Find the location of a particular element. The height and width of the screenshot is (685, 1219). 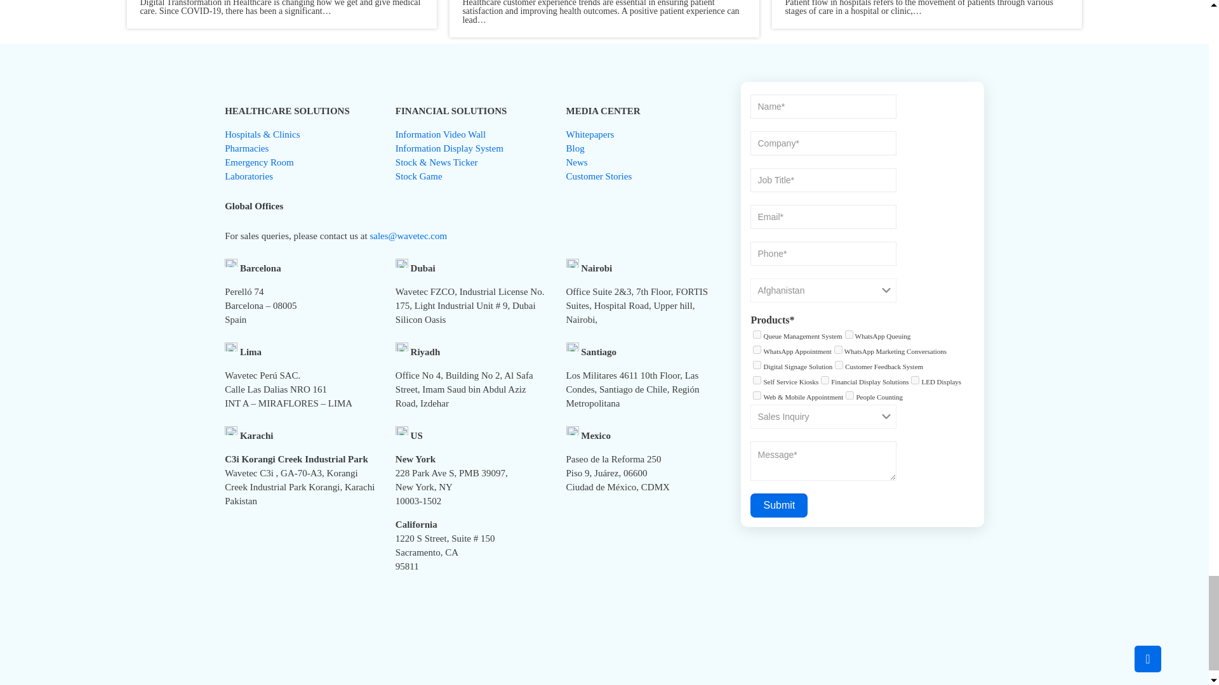

Queue Management System is located at coordinates (757, 334).